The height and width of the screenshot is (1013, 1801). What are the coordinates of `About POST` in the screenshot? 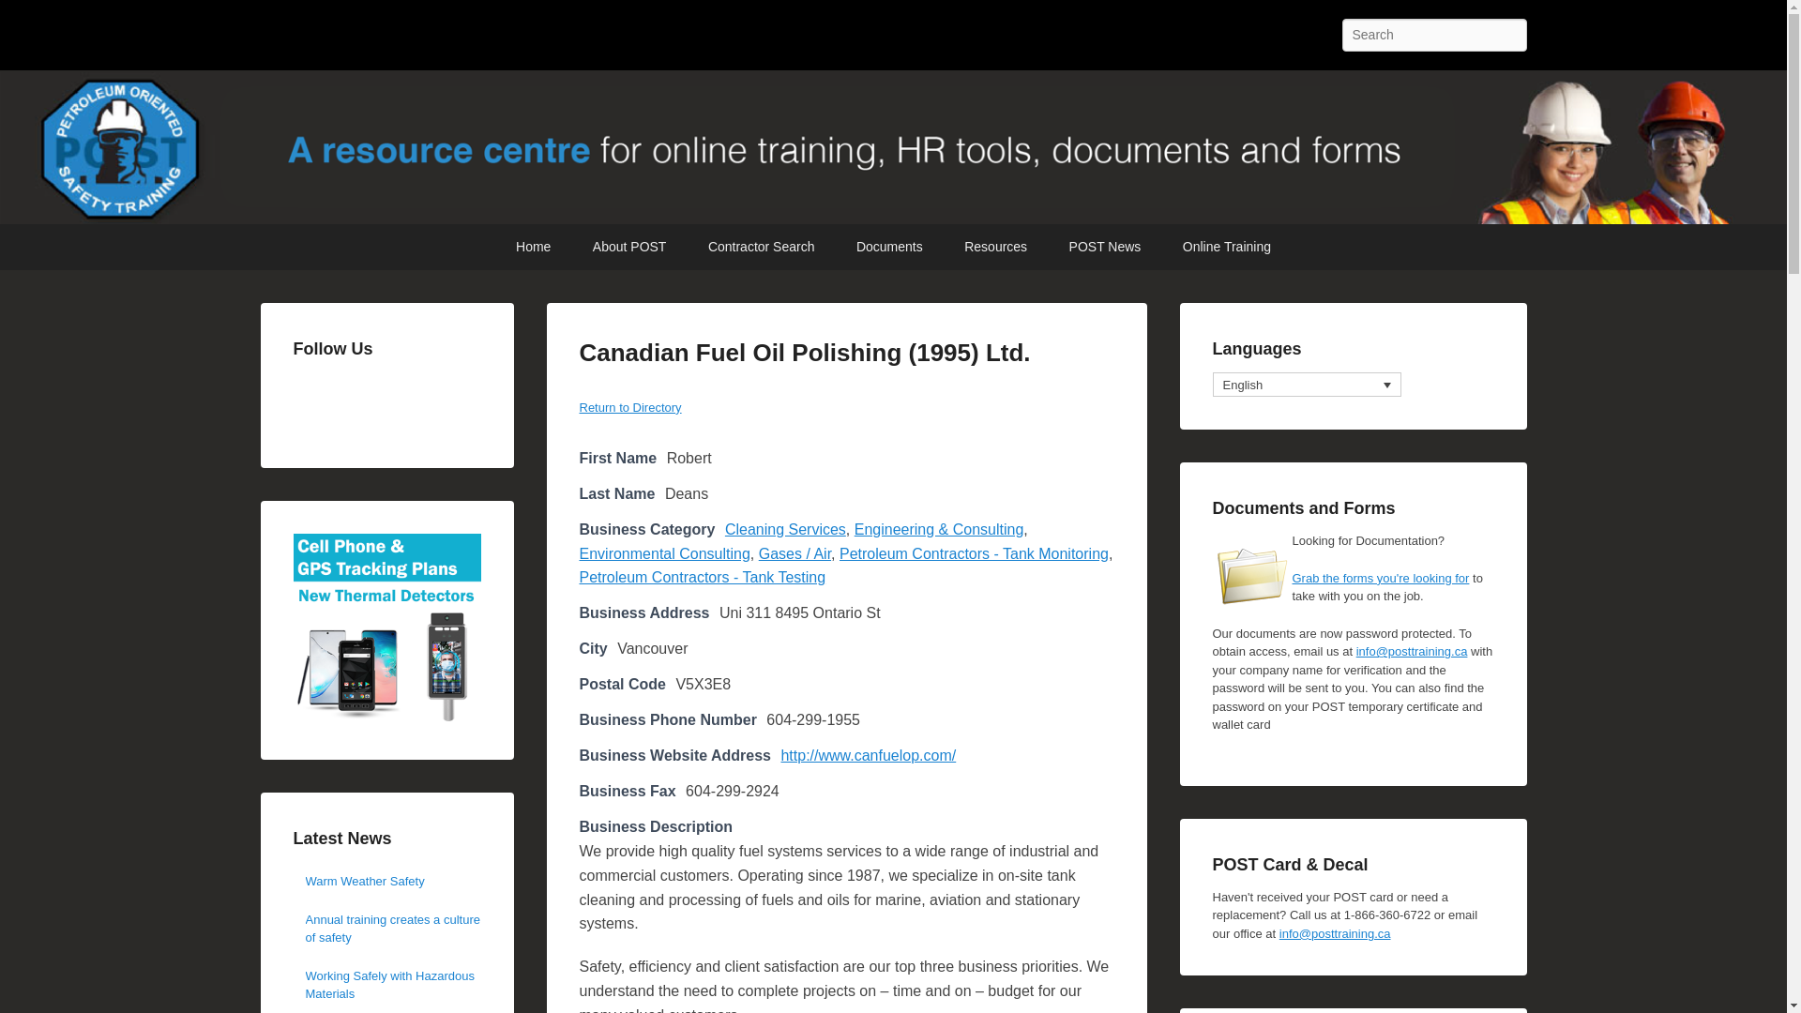 It's located at (630, 247).